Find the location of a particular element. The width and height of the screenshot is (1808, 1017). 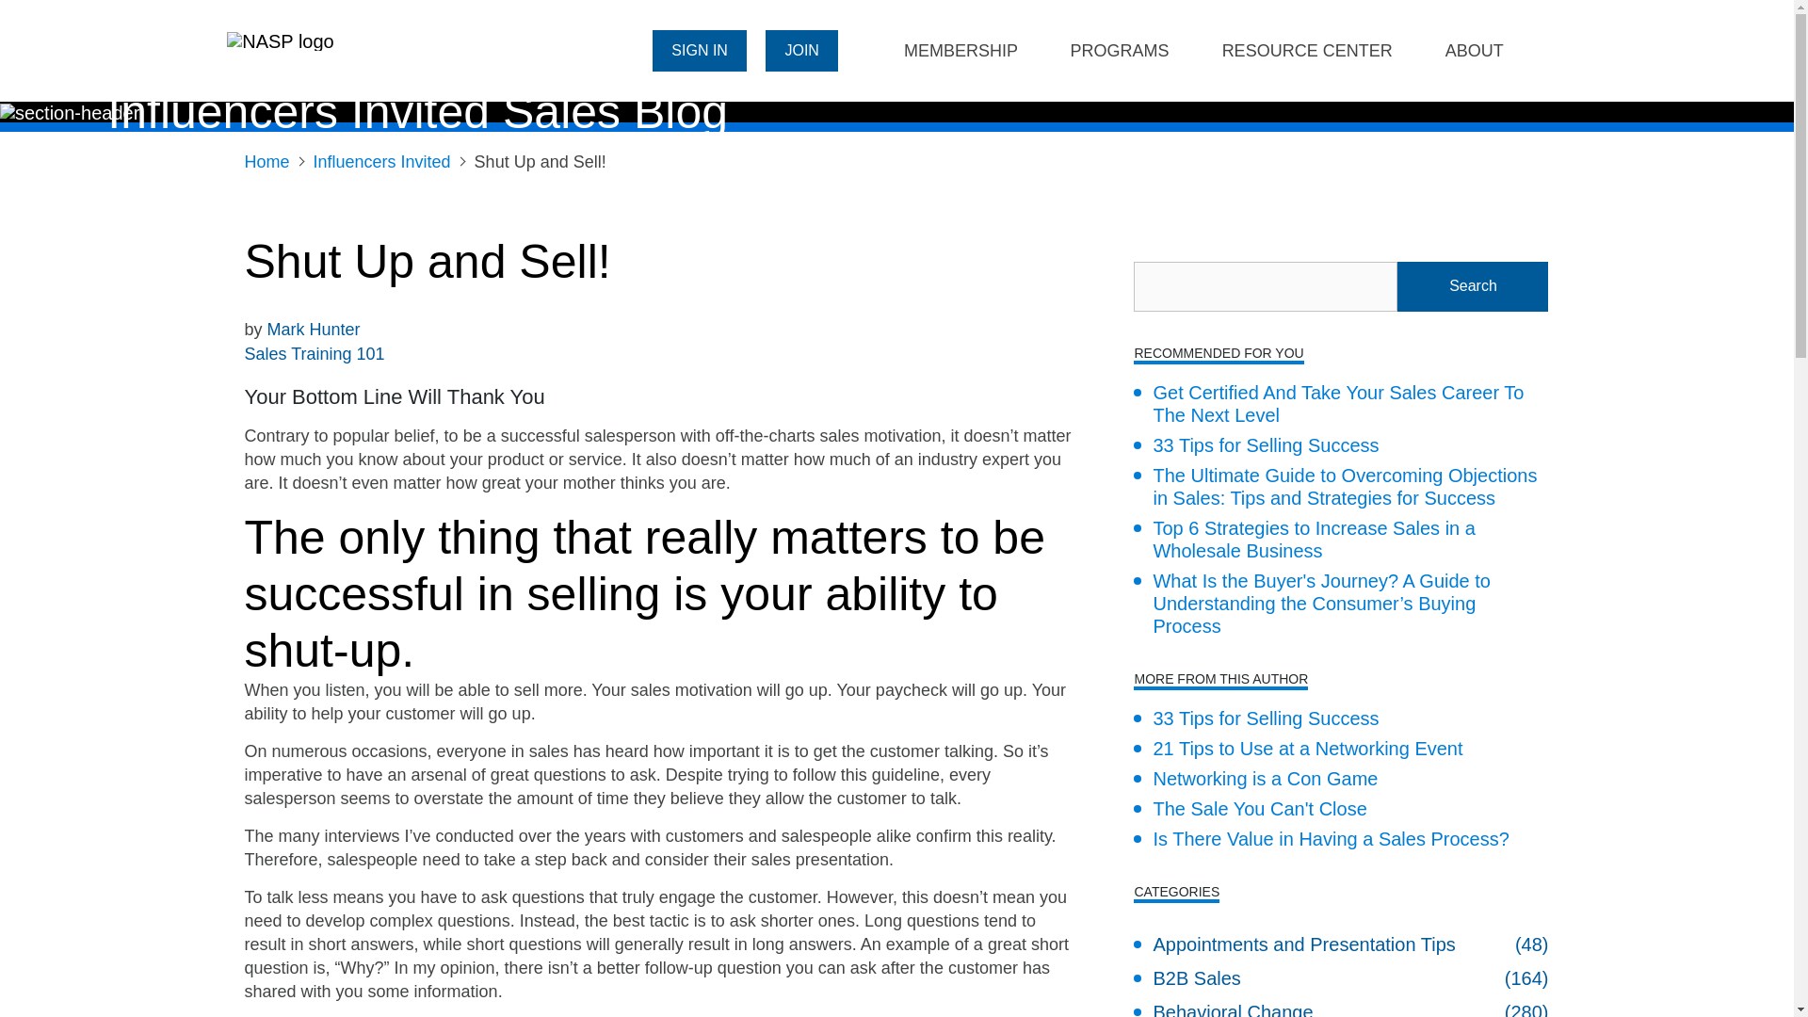

33 Tips for Selling Success is located at coordinates (1255, 444).